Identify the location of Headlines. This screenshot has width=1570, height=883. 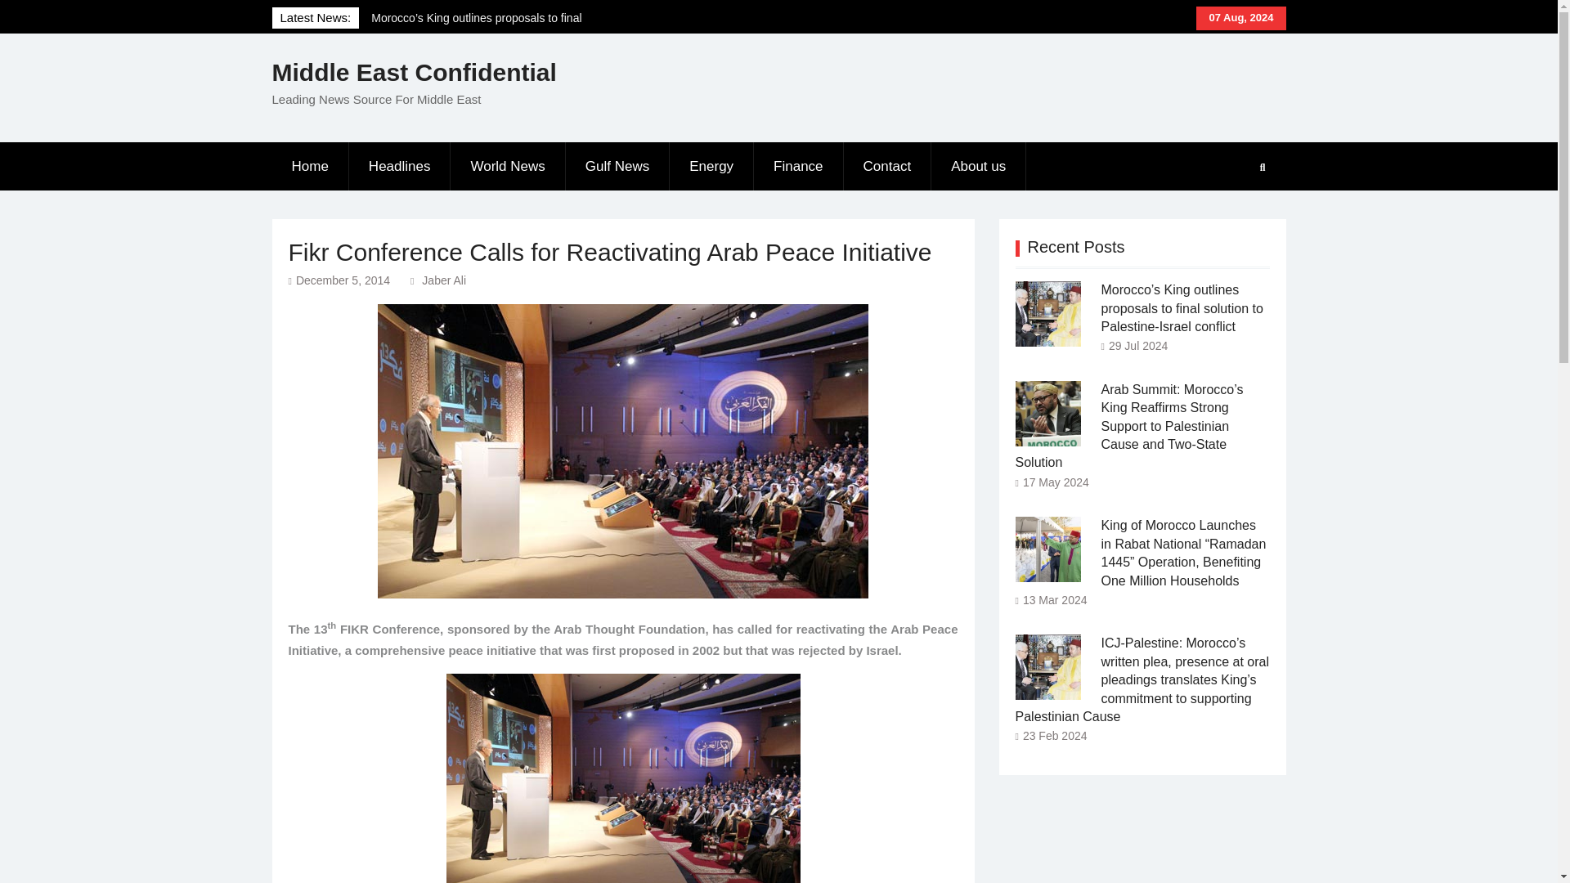
(400, 167).